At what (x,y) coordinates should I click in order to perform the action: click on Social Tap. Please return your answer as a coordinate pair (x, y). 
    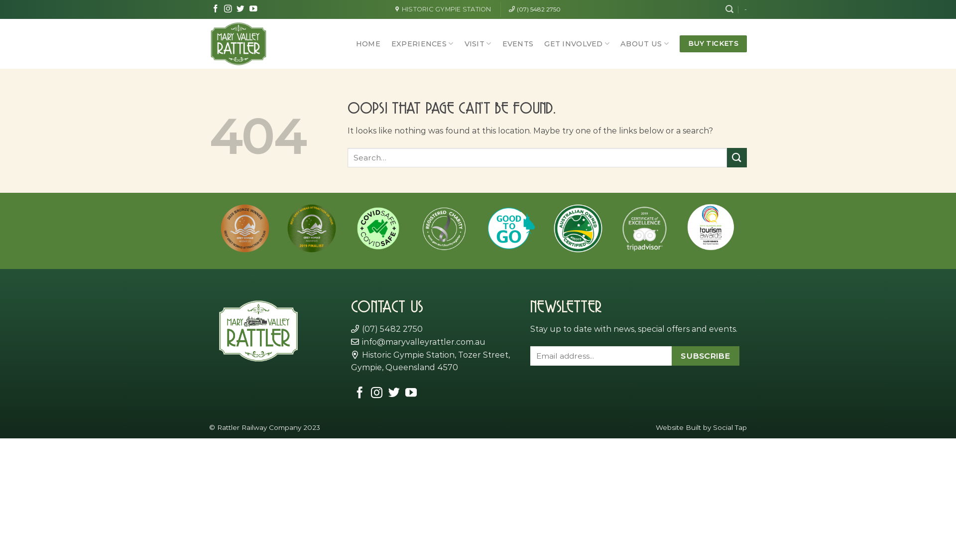
    Looking at the image, I should click on (730, 427).